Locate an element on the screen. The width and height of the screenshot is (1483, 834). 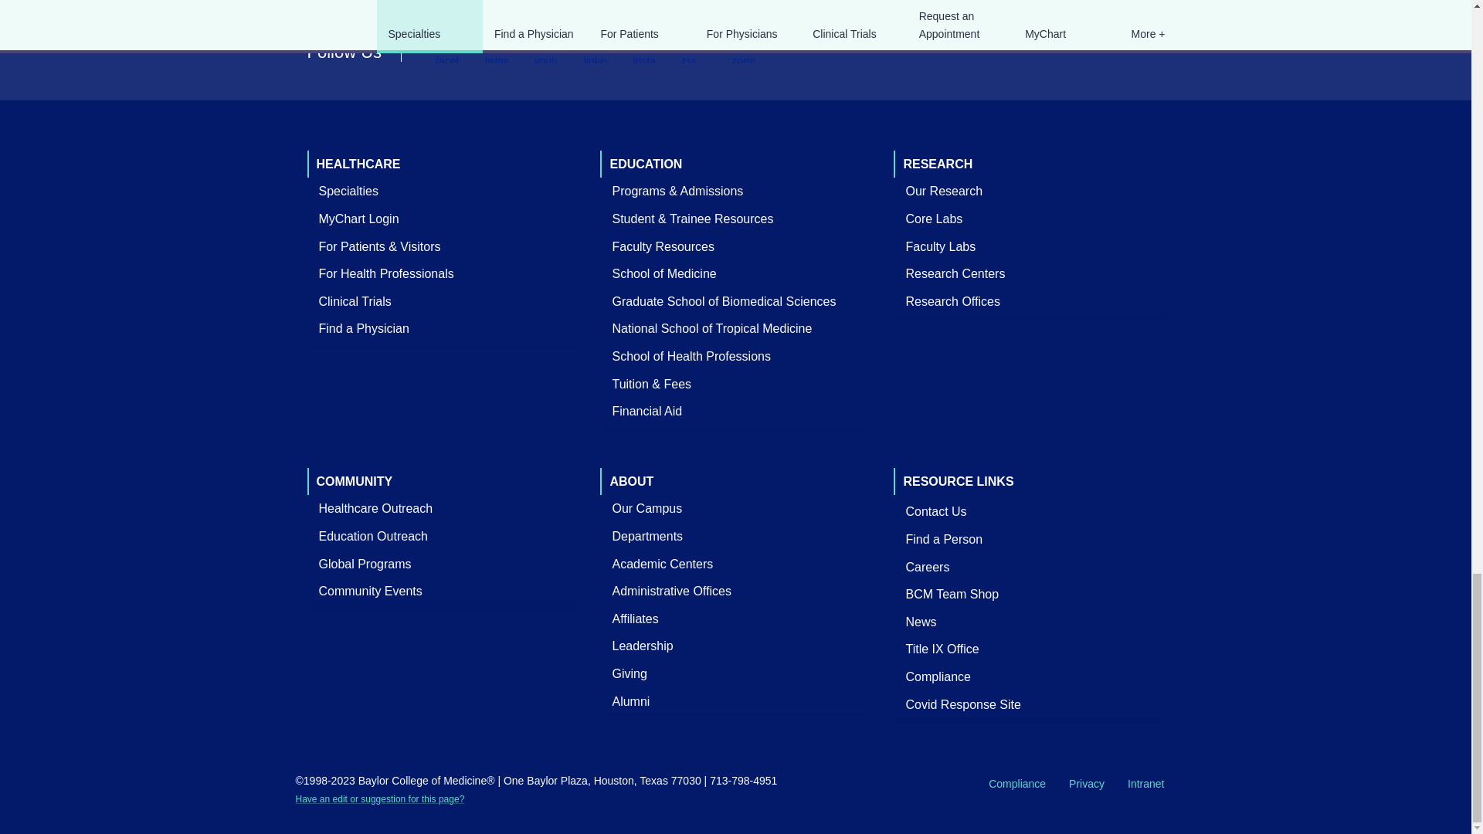
Compliance is located at coordinates (938, 676).